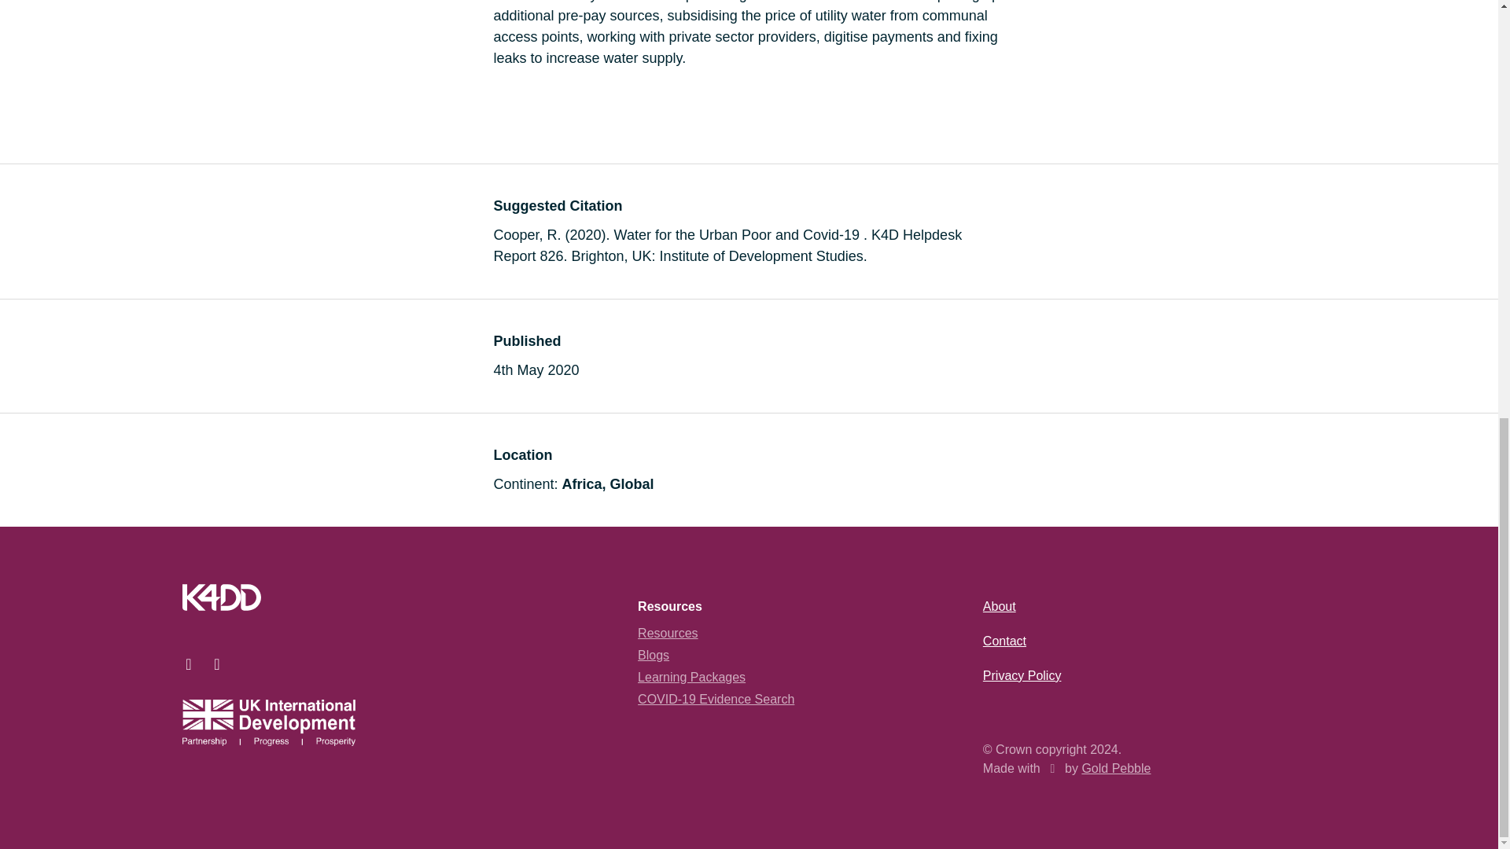  I want to click on We're on Linked-in, so click(216, 663).